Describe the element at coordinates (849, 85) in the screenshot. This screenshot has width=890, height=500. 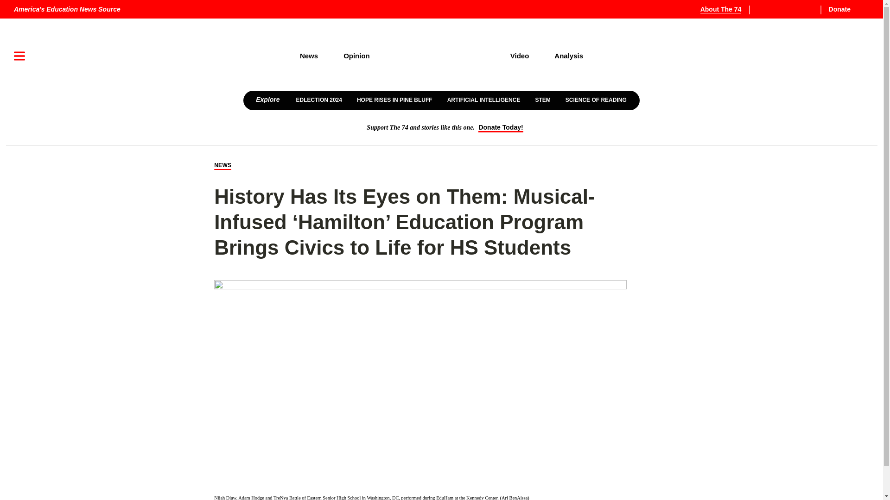
I see `Submit` at that location.